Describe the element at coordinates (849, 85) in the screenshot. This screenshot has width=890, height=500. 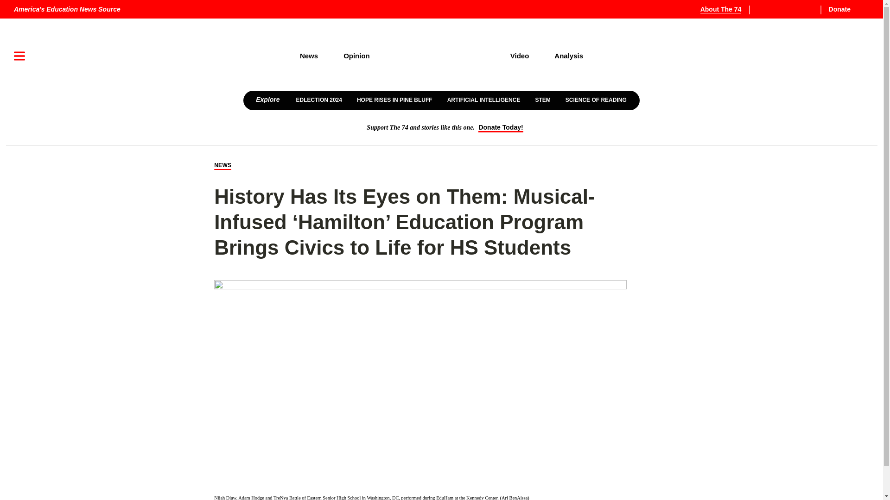
I see `Submit` at that location.